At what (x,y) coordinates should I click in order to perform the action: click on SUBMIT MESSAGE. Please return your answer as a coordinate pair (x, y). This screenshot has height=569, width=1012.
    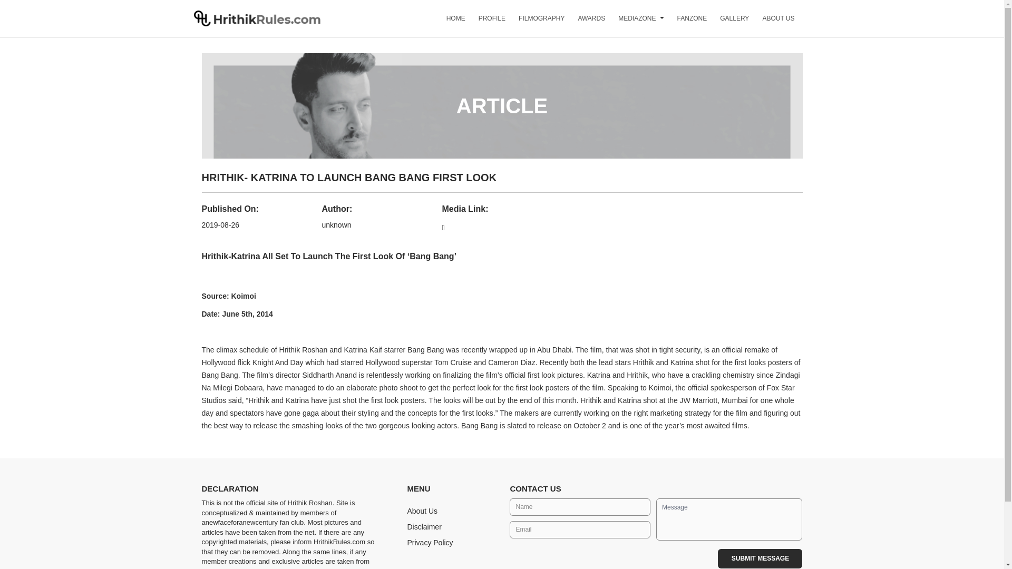
    Looking at the image, I should click on (760, 558).